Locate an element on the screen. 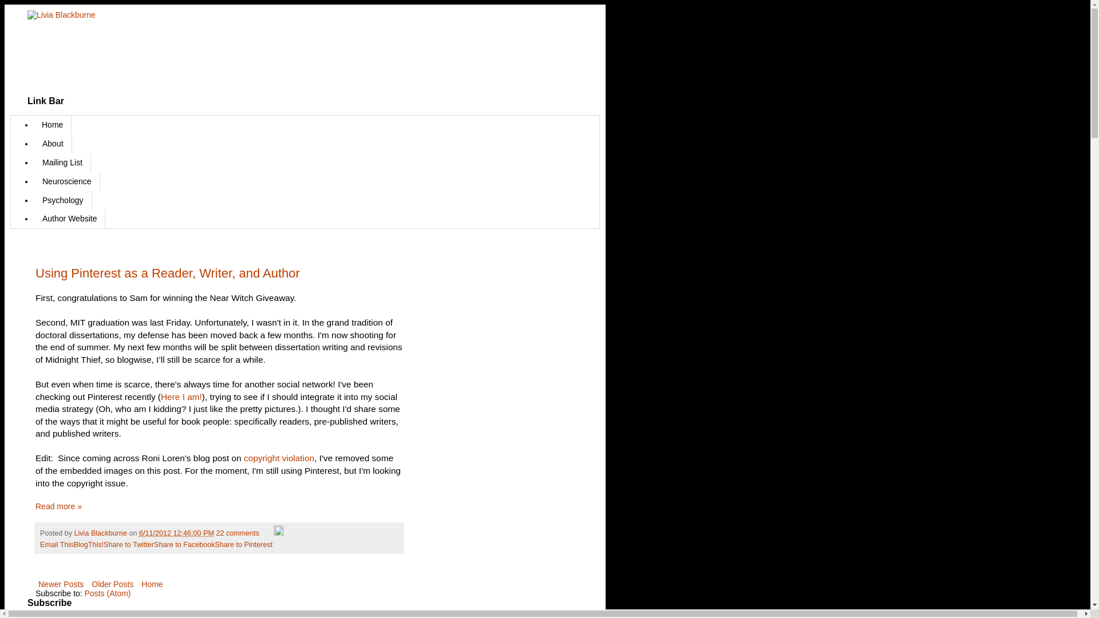 The image size is (1099, 618). Email Post is located at coordinates (267, 533).